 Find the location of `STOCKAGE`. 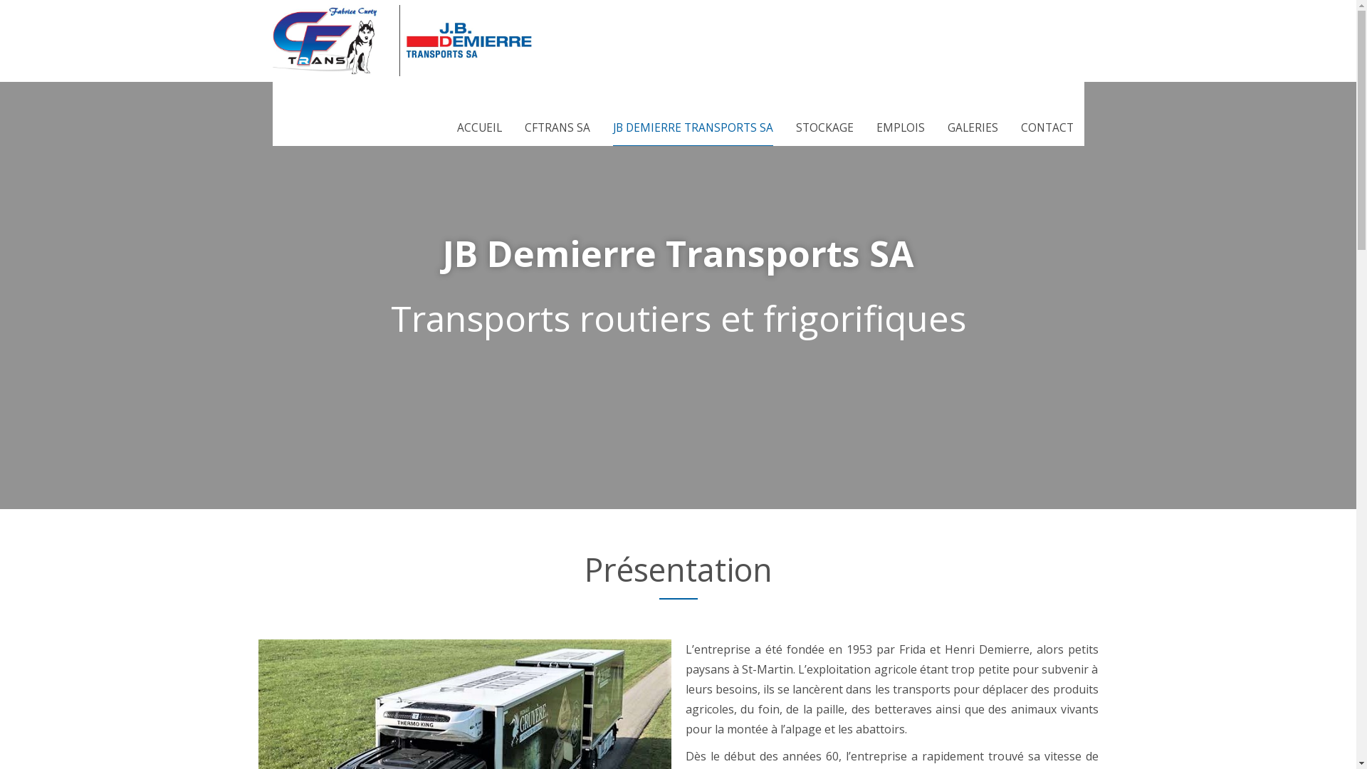

STOCKAGE is located at coordinates (824, 127).